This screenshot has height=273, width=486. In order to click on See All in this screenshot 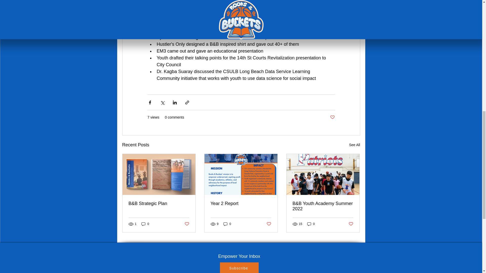, I will do `click(354, 145)`.